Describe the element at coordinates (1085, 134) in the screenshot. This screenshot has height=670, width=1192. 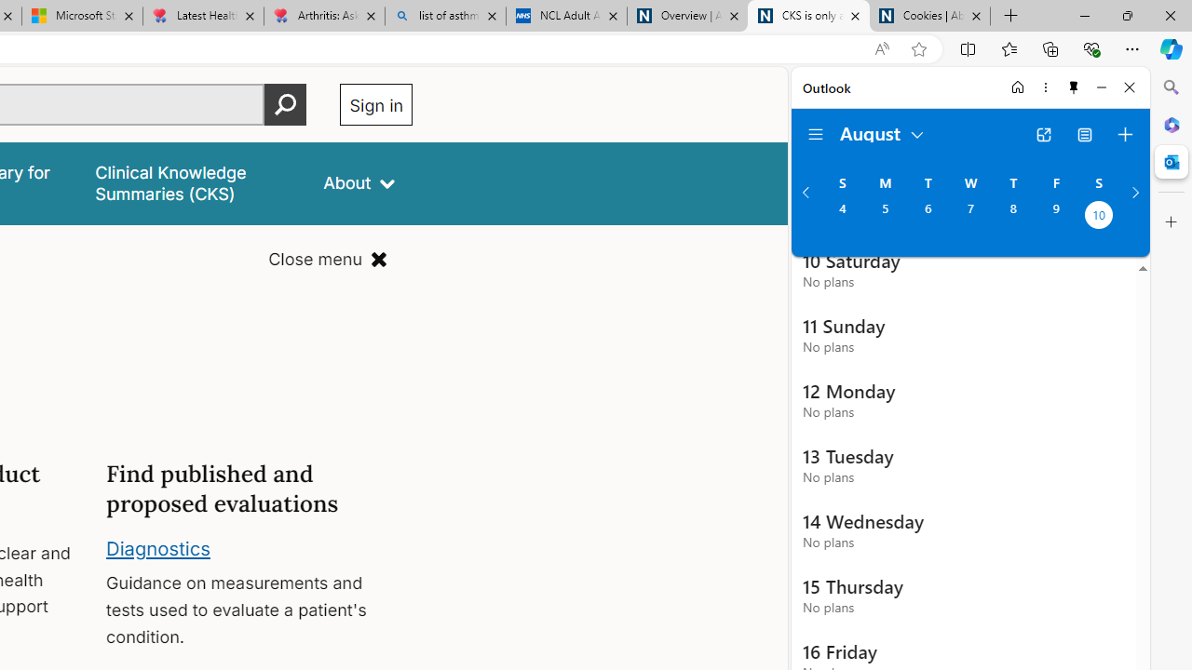
I see `View Switcher. Current view is Agenda view` at that location.